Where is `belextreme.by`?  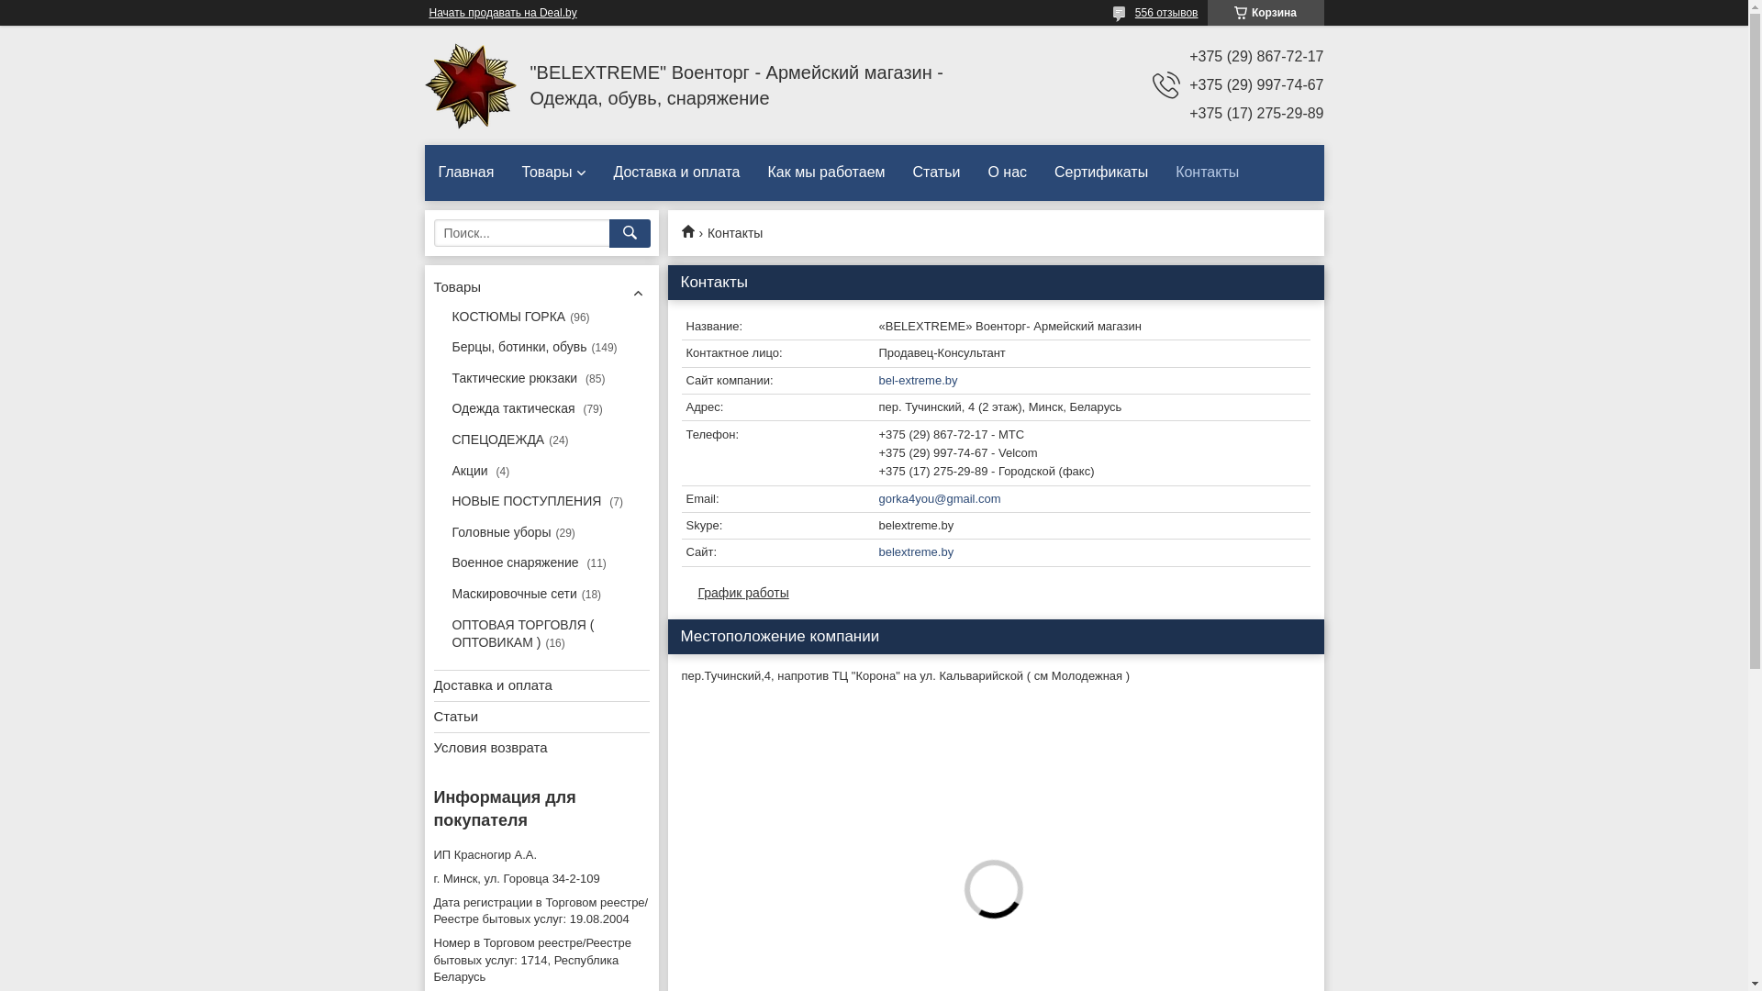 belextreme.by is located at coordinates (995, 552).